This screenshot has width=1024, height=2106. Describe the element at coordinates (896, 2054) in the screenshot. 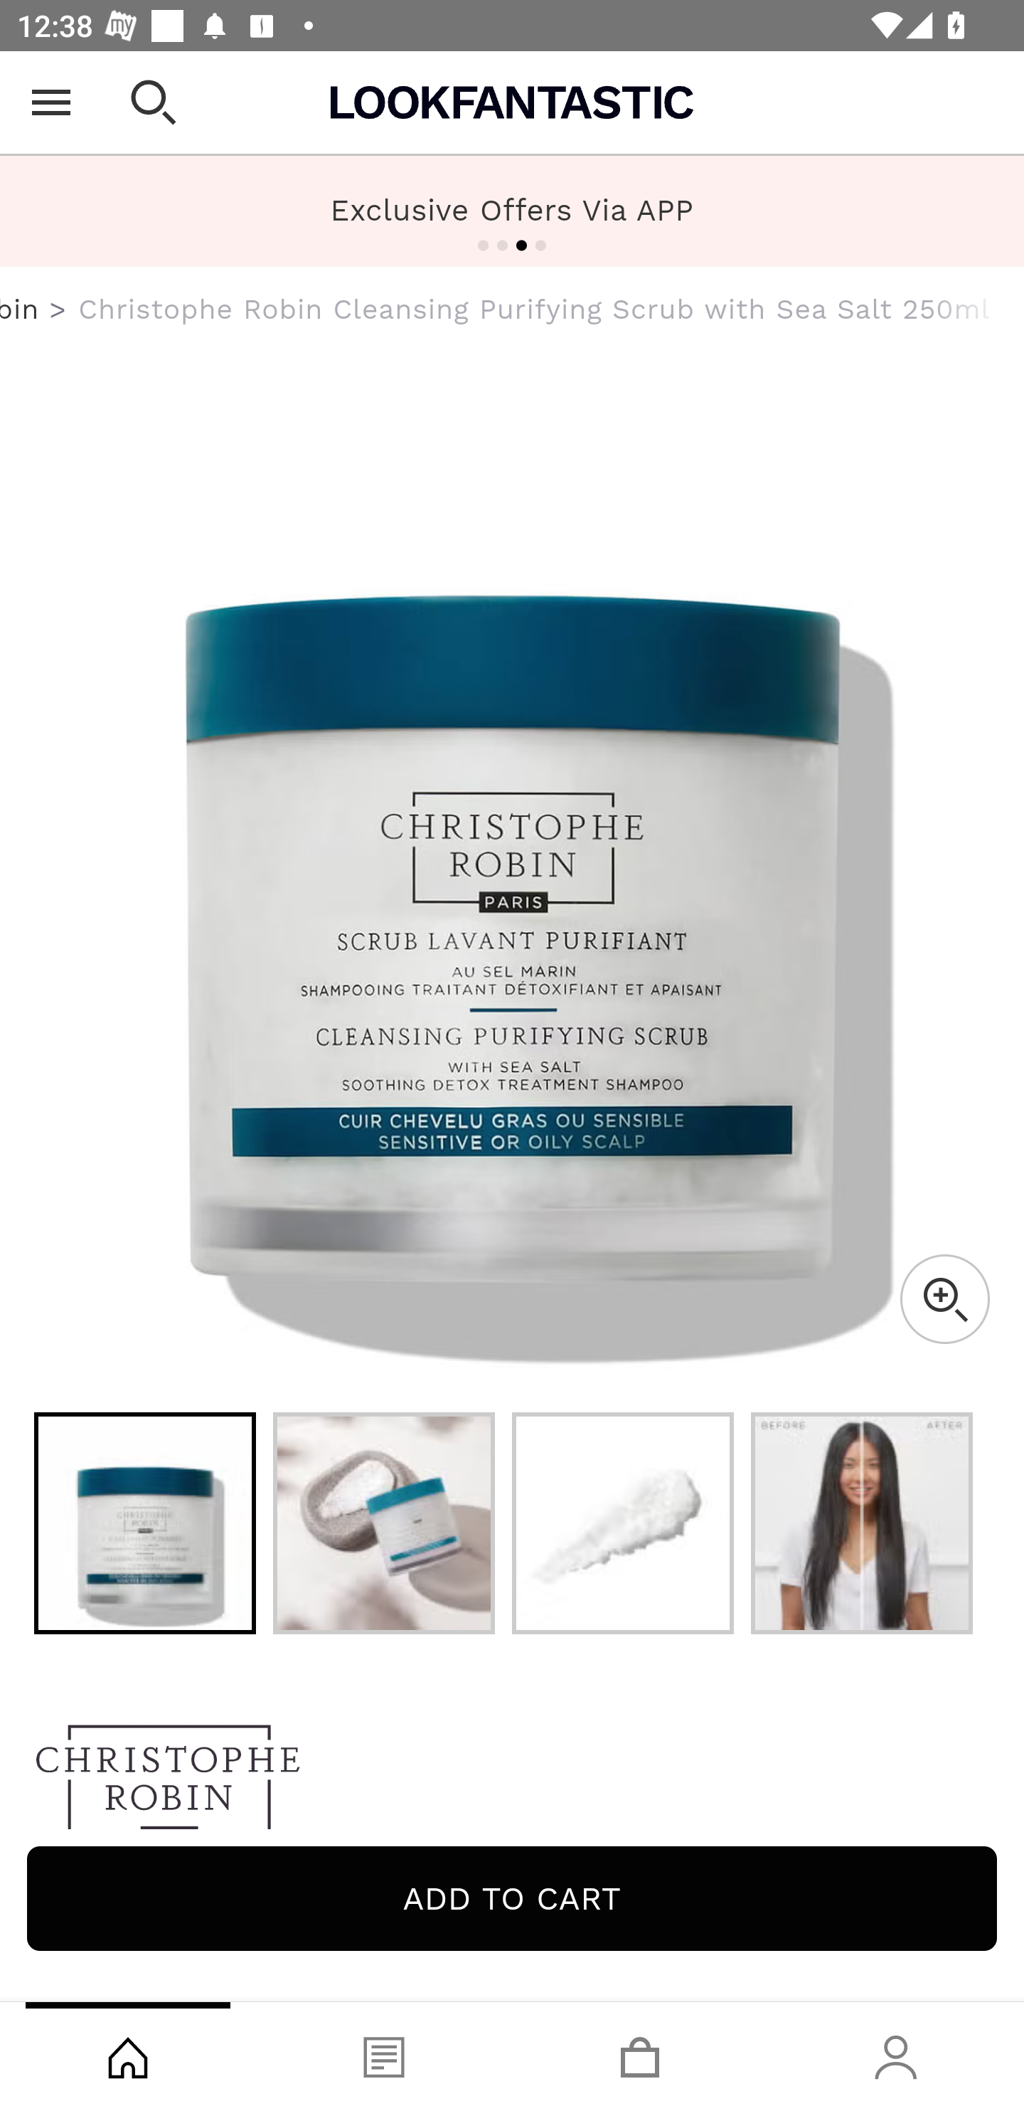

I see `Account, tab, 4 of 4` at that location.